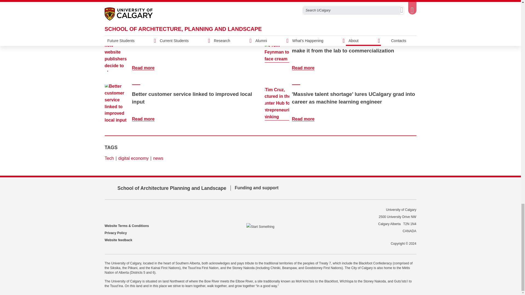 This screenshot has width=525, height=295. Describe the element at coordinates (146, 68) in the screenshot. I see `What's stopping the sale of your private data?` at that location.